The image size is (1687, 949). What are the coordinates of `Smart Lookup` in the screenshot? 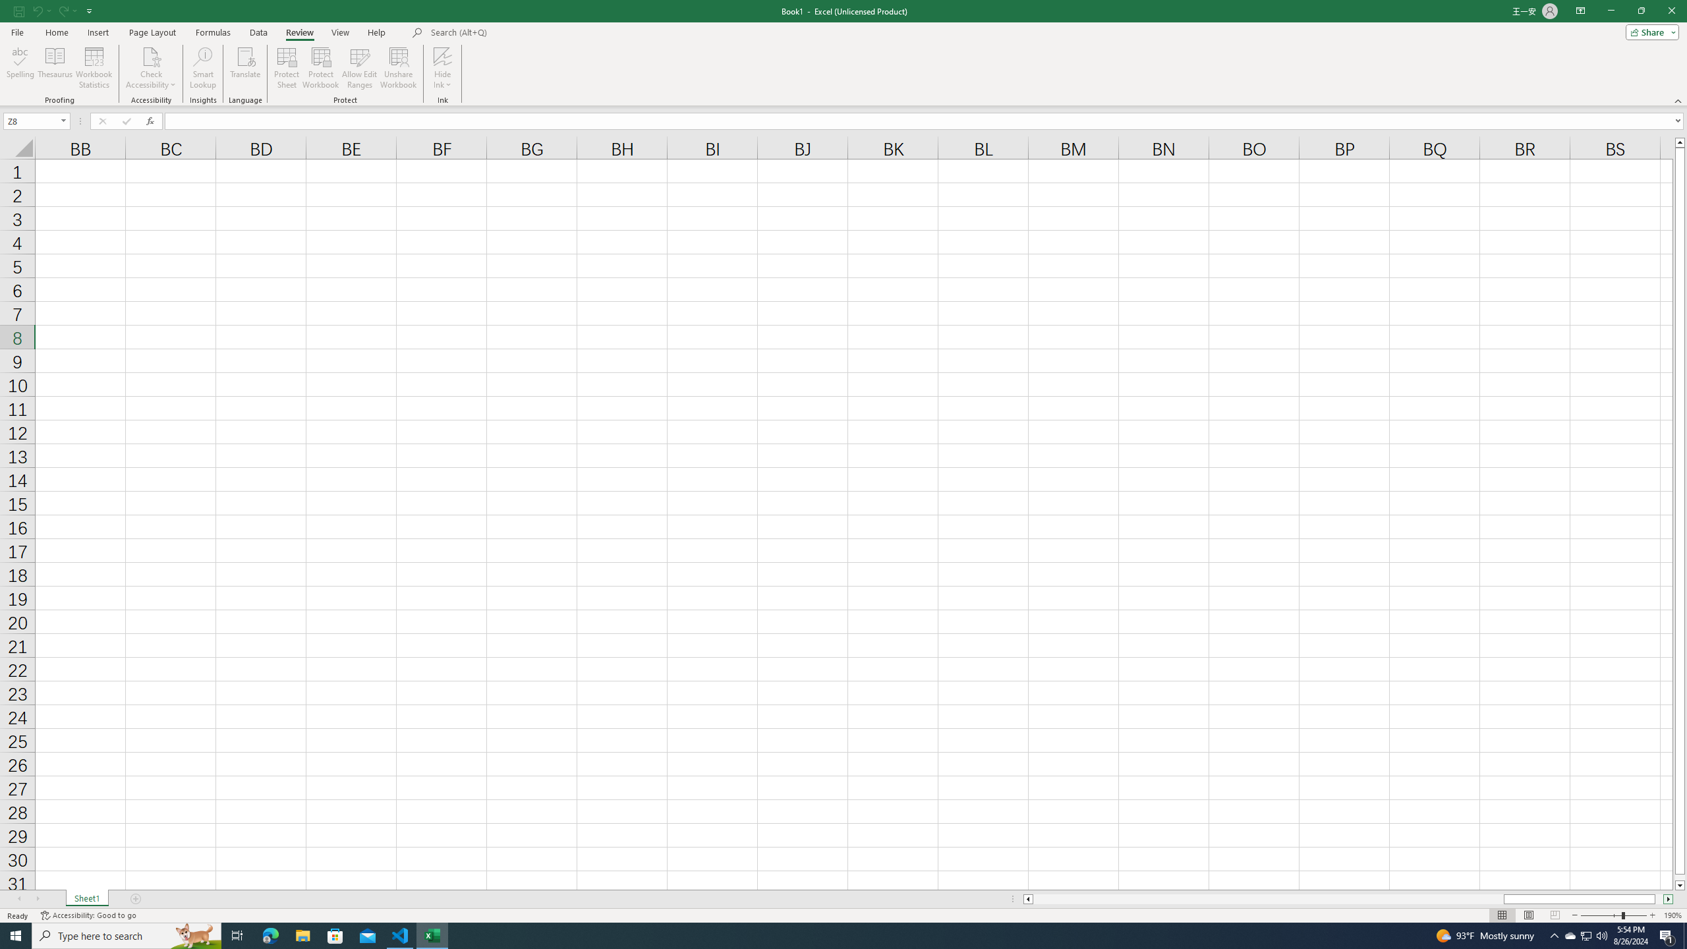 It's located at (203, 68).